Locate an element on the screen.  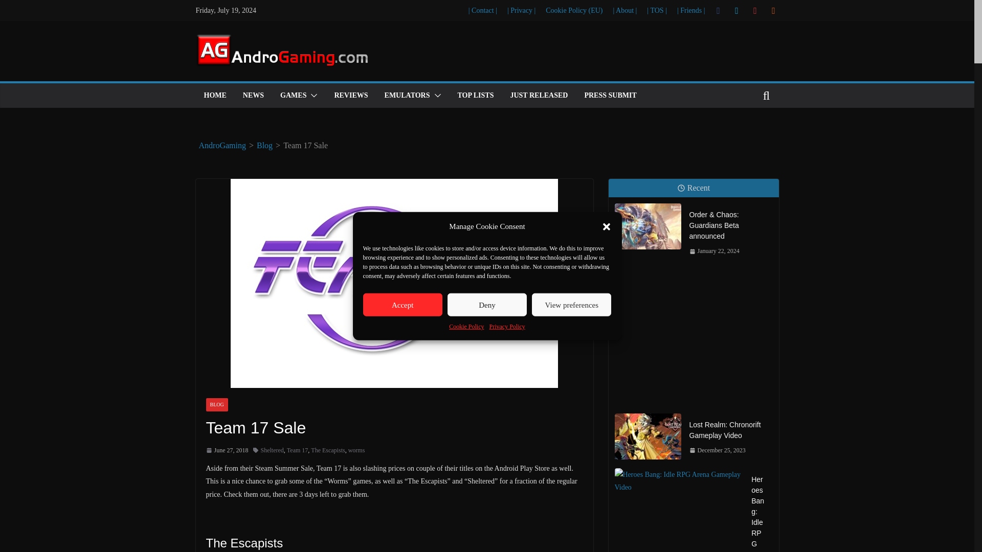
Deny is located at coordinates (487, 305).